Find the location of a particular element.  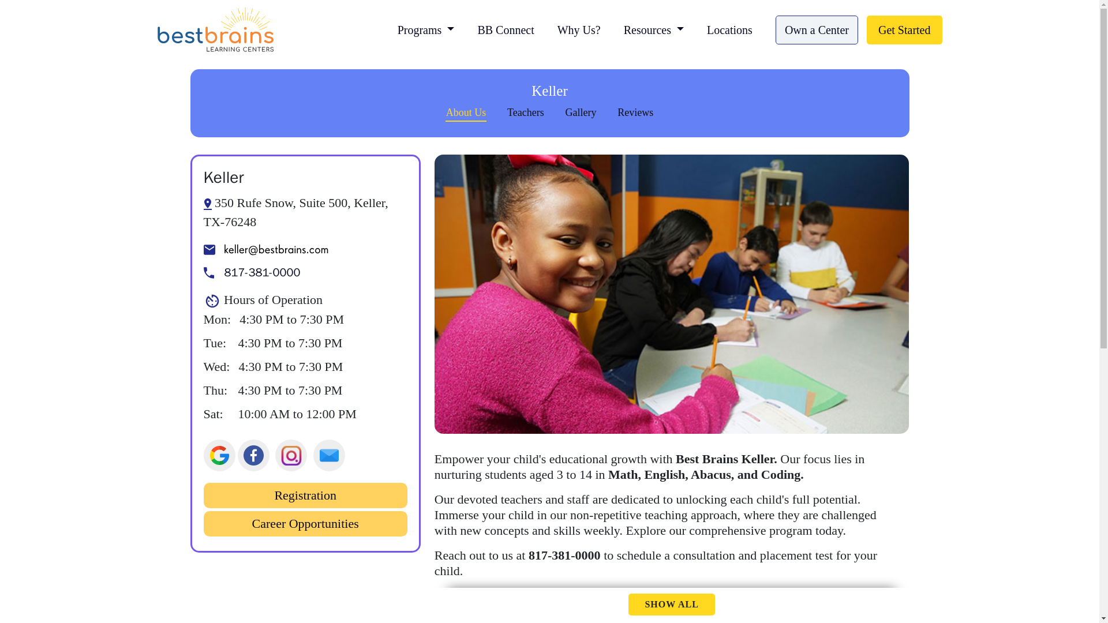

817-381-0000 is located at coordinates (305, 273).